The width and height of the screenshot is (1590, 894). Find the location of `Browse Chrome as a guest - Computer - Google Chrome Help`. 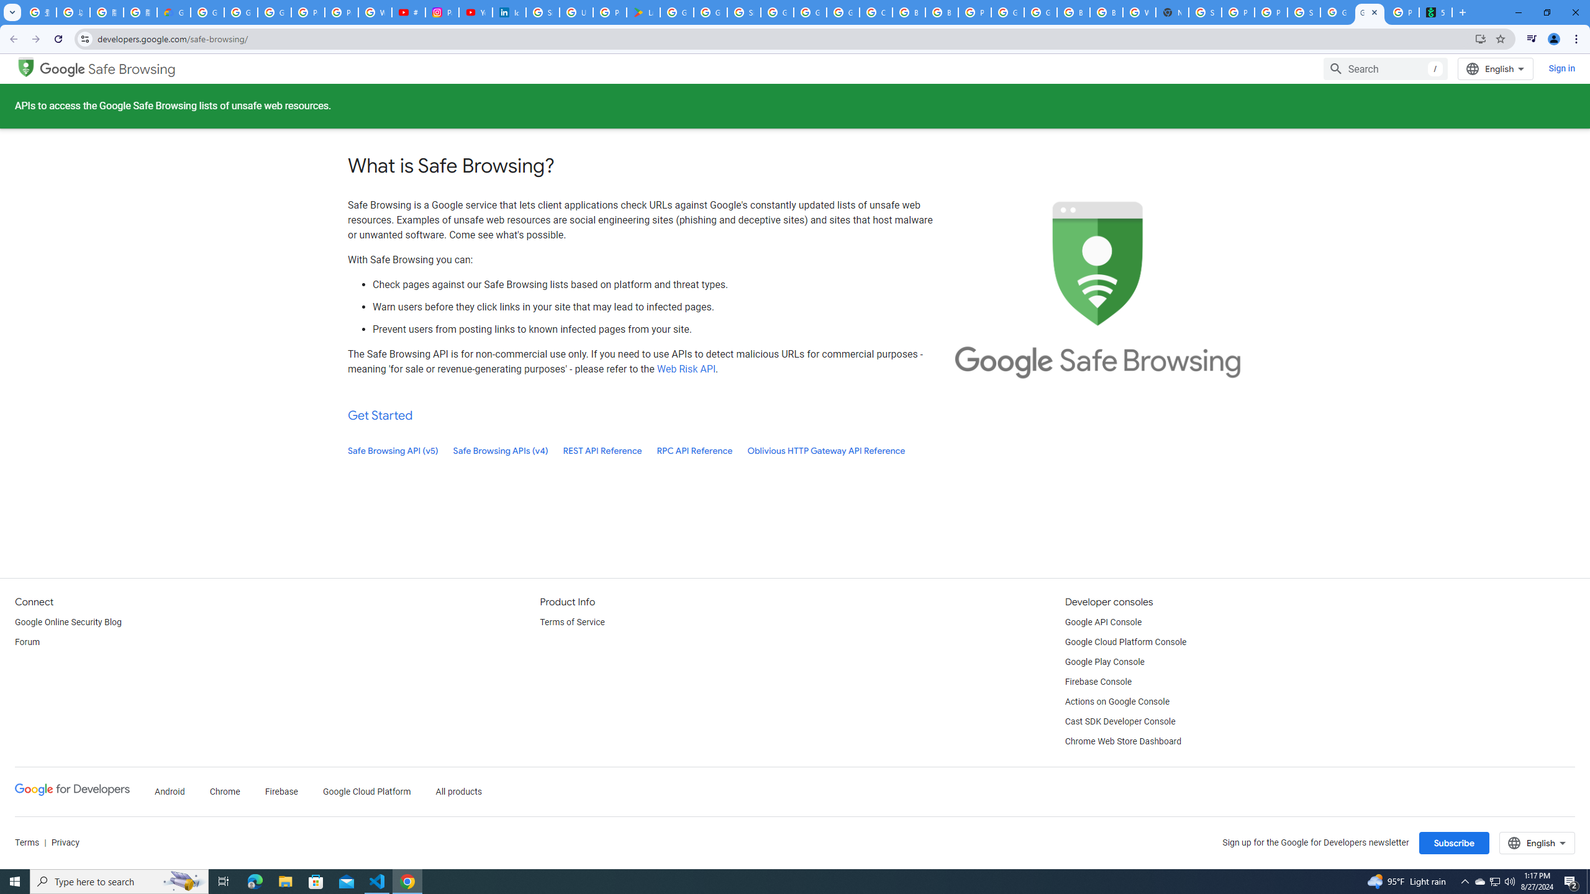

Browse Chrome as a guest - Computer - Google Chrome Help is located at coordinates (1073, 12).